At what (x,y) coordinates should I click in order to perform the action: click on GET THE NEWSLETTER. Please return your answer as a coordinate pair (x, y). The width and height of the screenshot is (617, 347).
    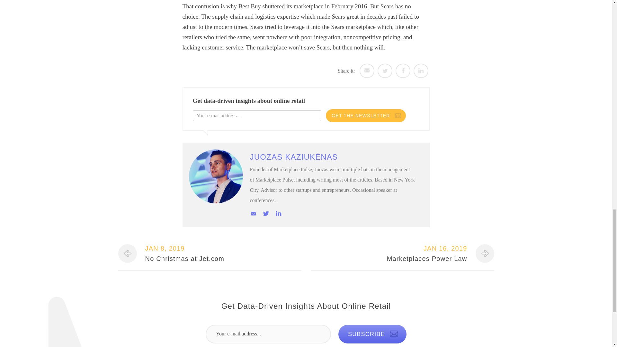
    Looking at the image, I should click on (365, 116).